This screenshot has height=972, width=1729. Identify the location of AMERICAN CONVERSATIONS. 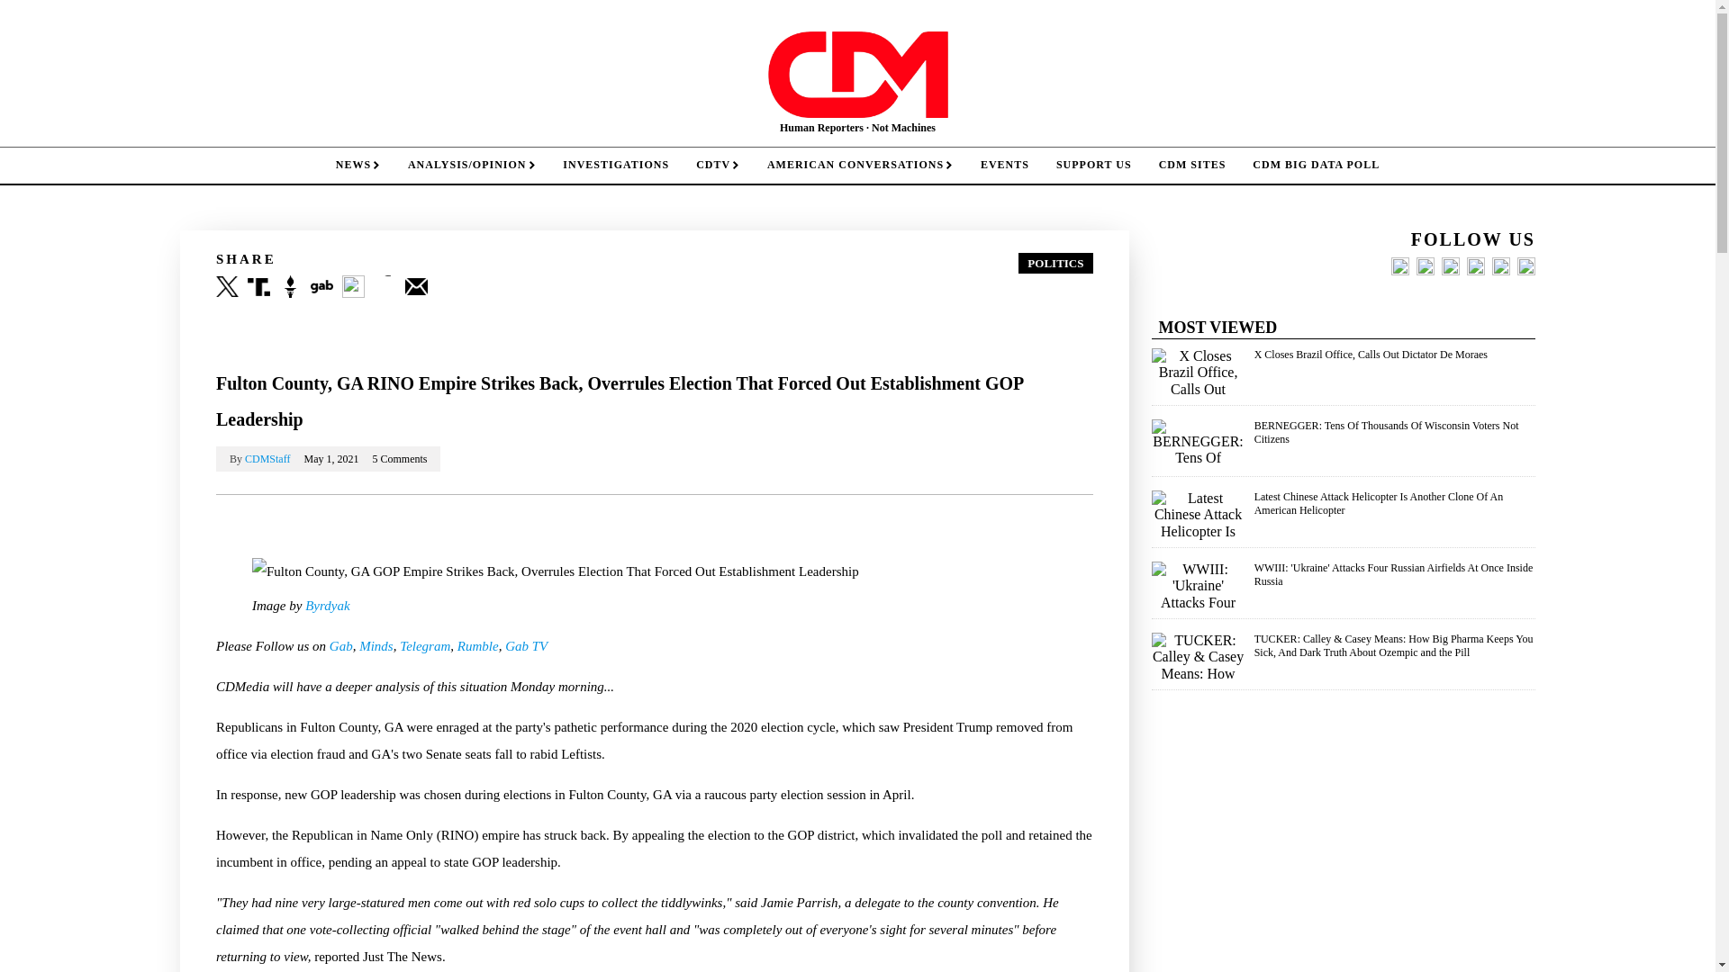
(860, 166).